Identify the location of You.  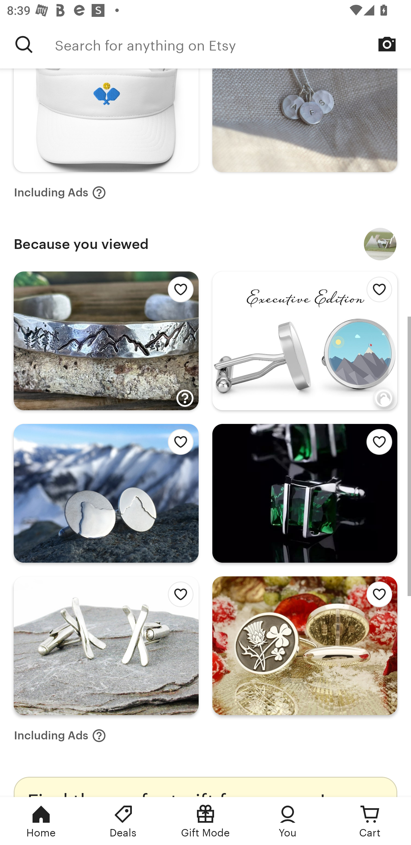
(288, 821).